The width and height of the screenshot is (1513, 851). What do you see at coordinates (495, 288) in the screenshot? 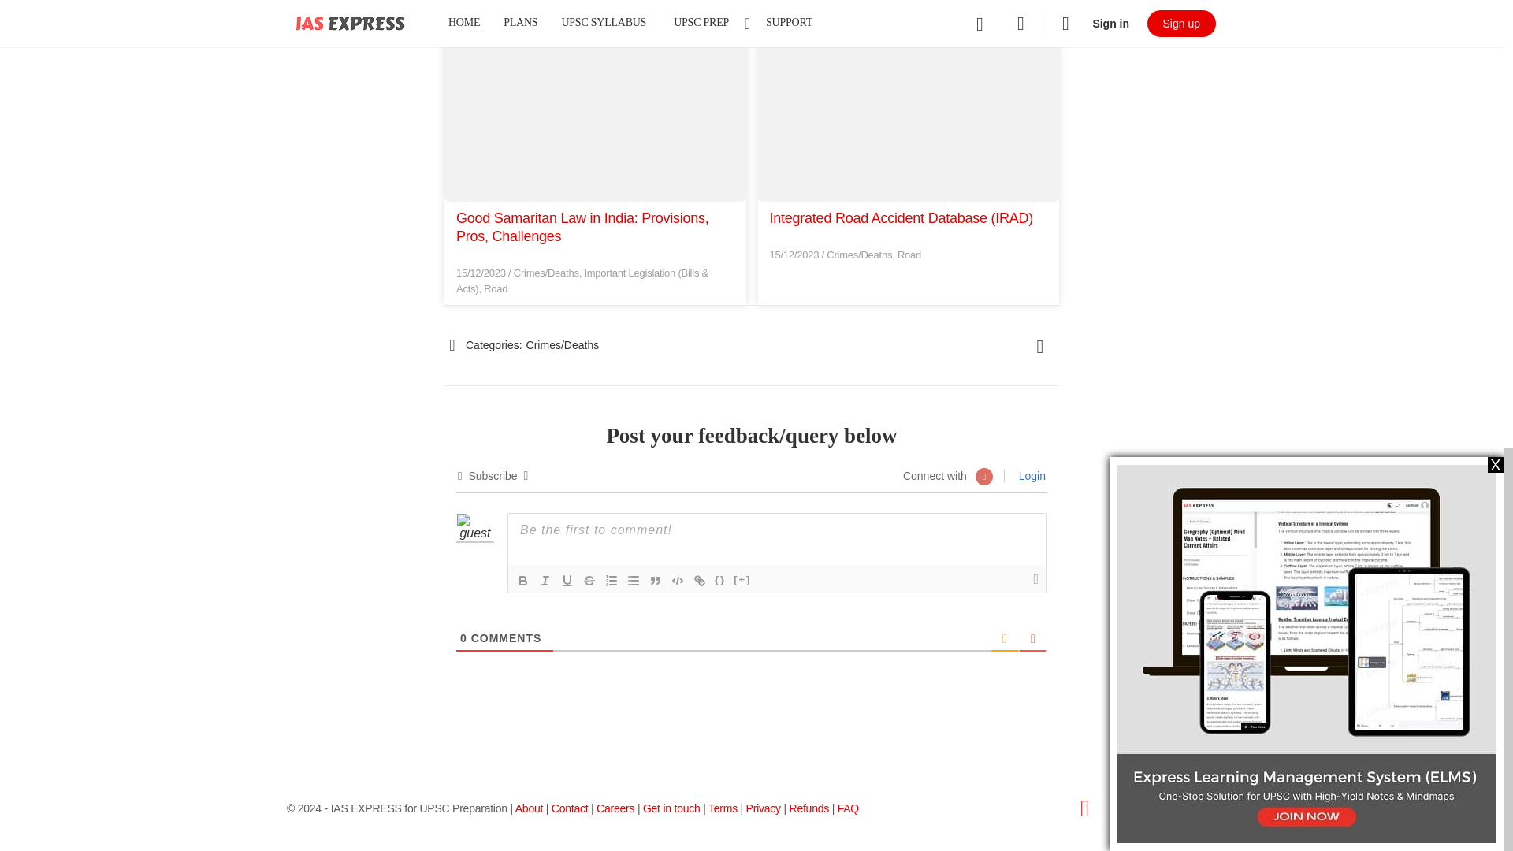
I see `Road` at bounding box center [495, 288].